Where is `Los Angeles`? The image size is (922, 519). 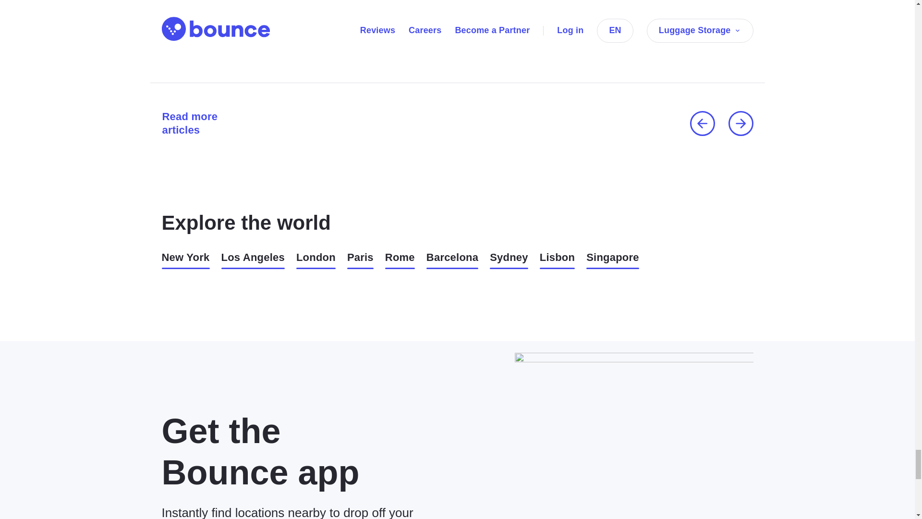
Los Angeles is located at coordinates (253, 259).